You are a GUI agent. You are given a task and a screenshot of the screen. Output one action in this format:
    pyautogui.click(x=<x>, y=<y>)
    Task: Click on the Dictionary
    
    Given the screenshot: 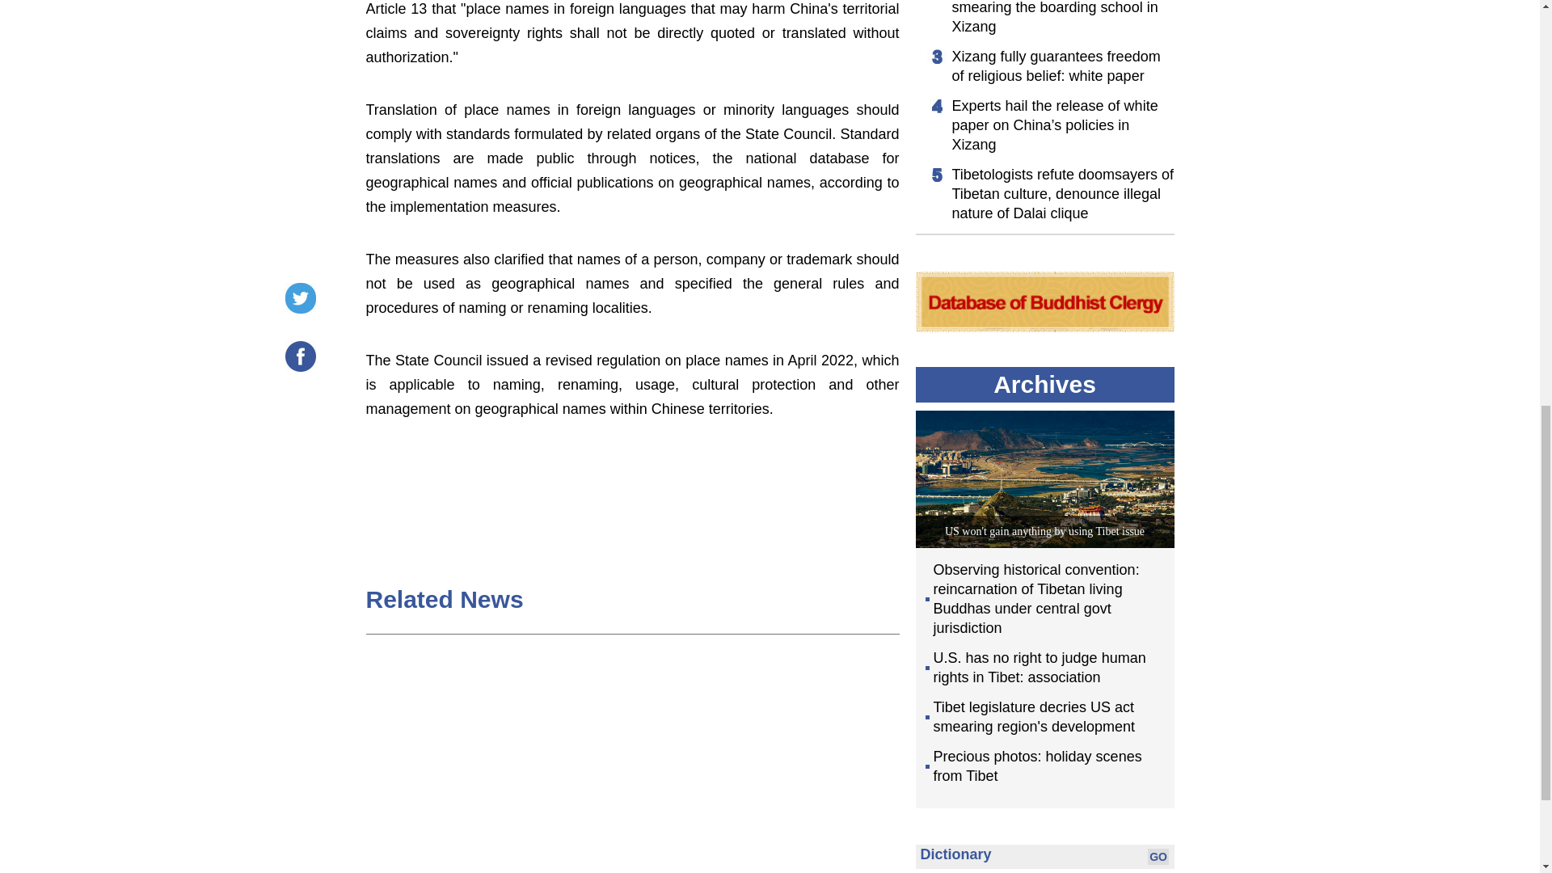 What is the action you would take?
    pyautogui.click(x=955, y=854)
    